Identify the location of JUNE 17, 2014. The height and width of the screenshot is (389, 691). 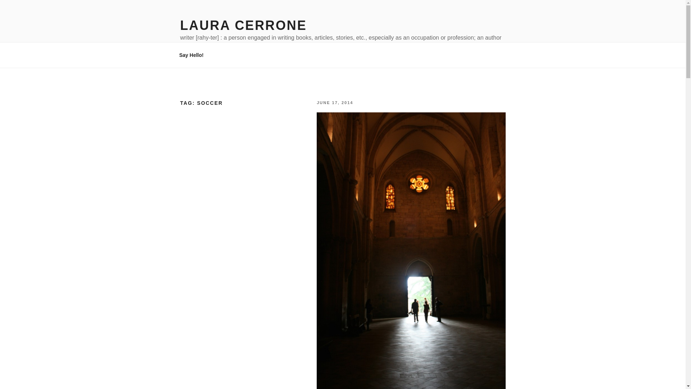
(335, 102).